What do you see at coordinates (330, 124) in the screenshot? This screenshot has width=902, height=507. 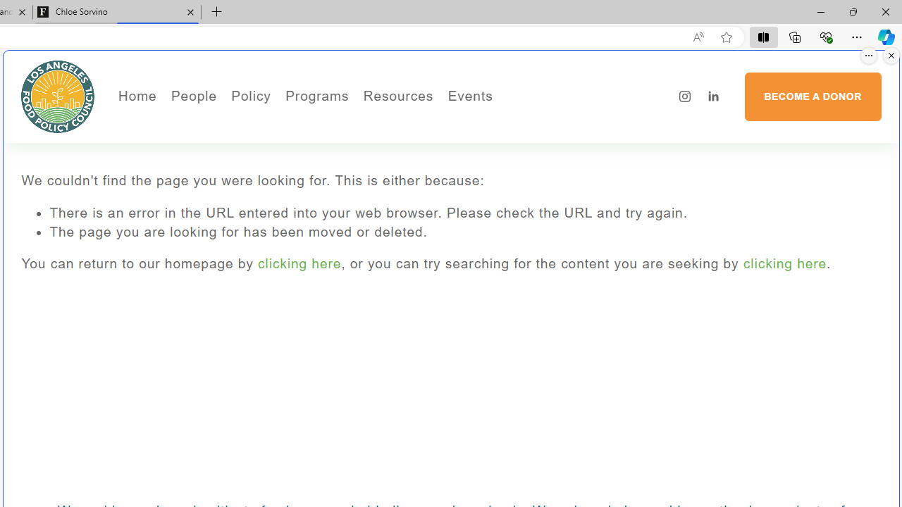 I see `Working Groups and Alliances` at bounding box center [330, 124].